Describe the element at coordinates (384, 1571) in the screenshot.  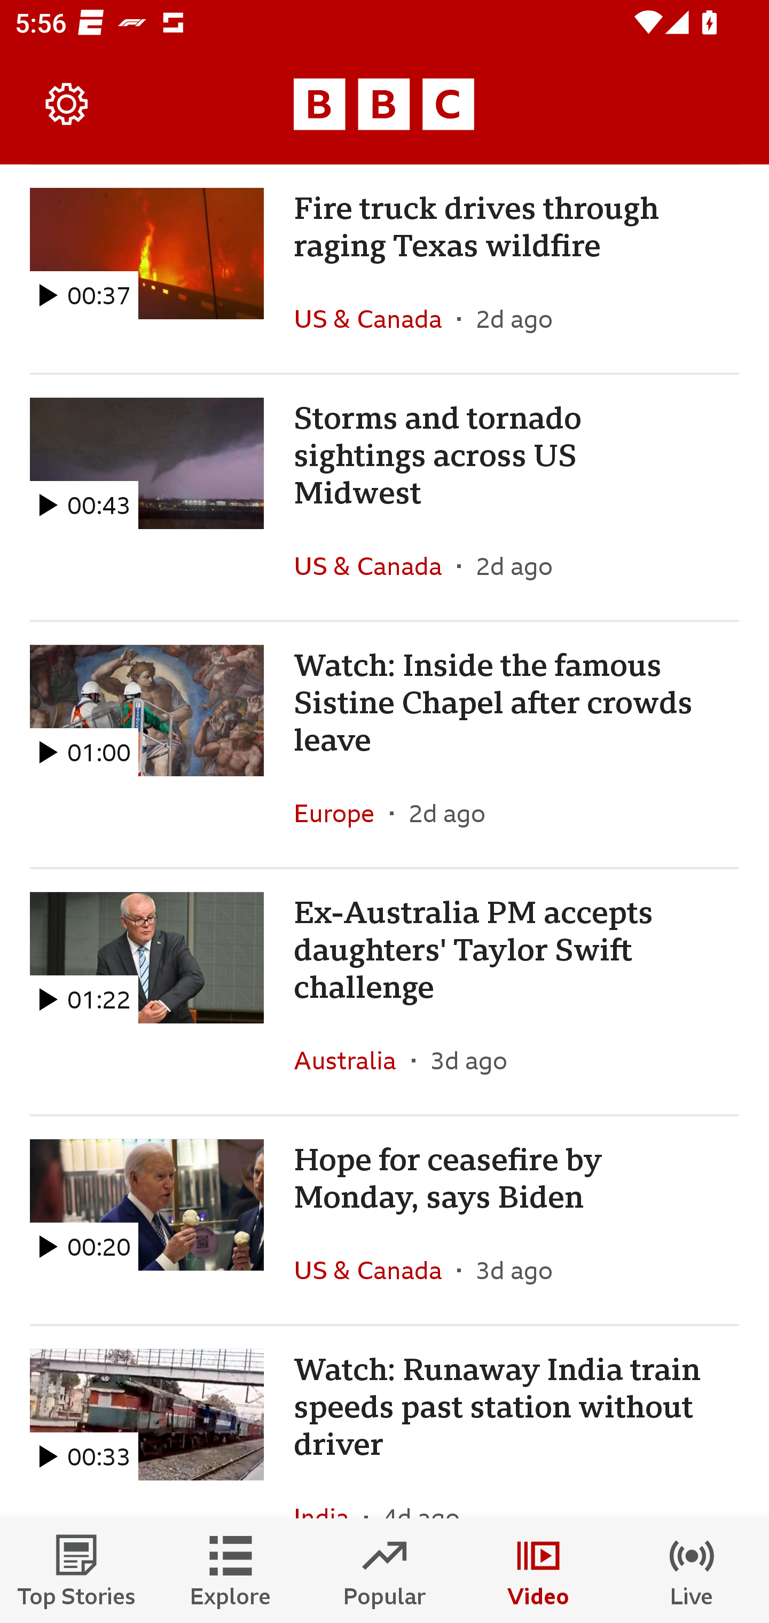
I see `Popular` at that location.